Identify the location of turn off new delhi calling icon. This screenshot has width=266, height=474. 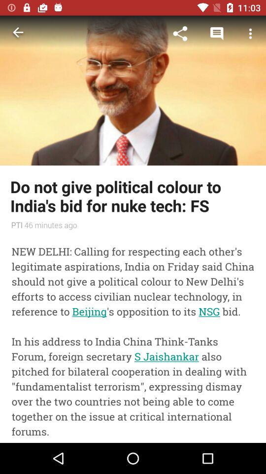
(133, 338).